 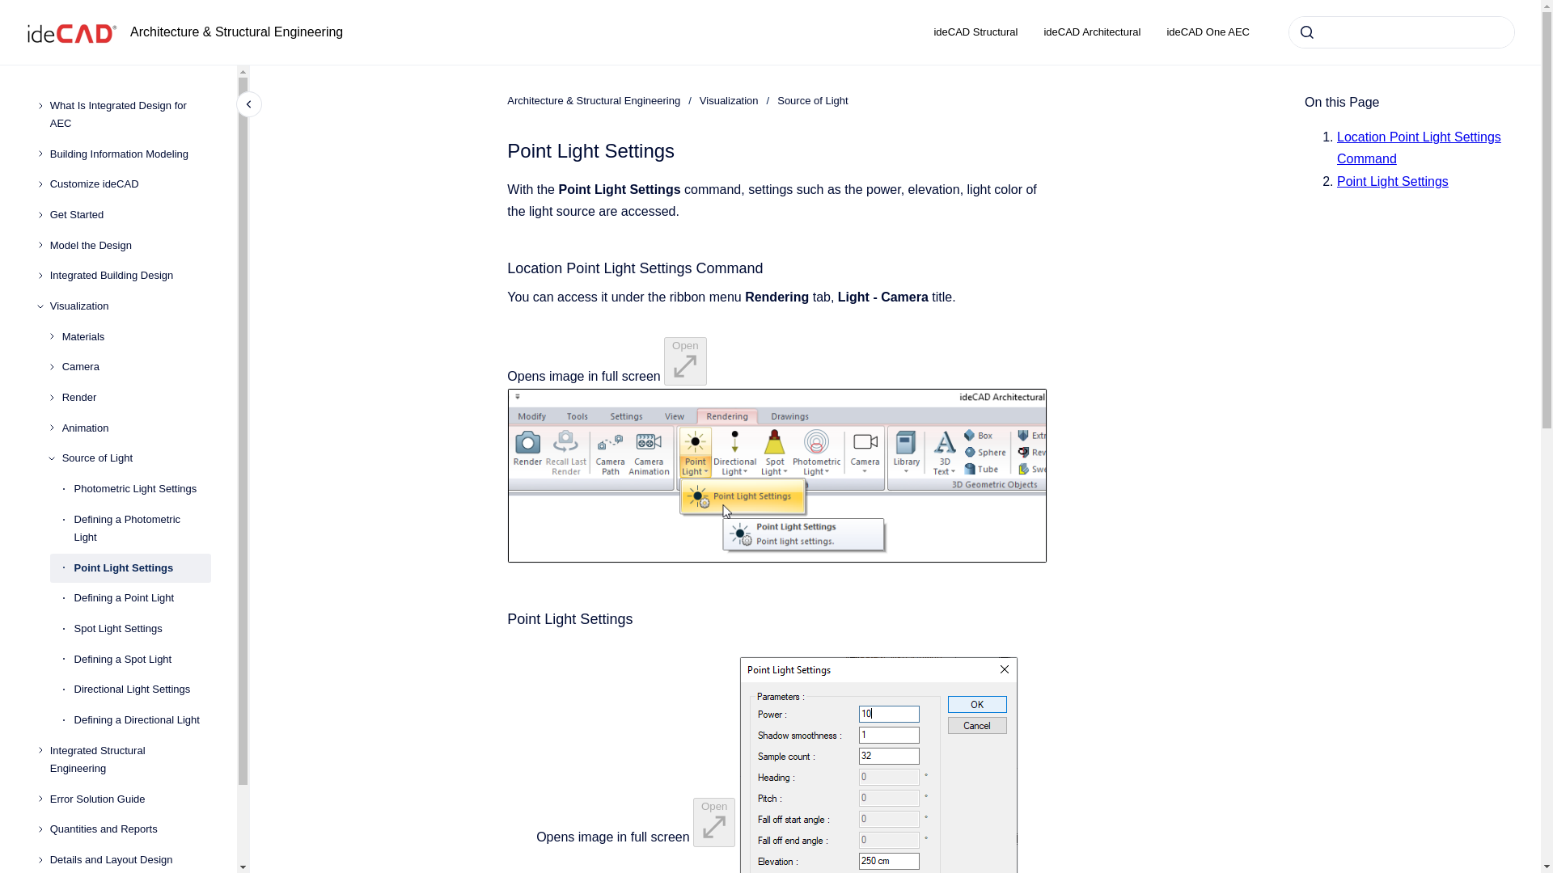 I want to click on ideCAD Architectural, so click(x=1092, y=32).